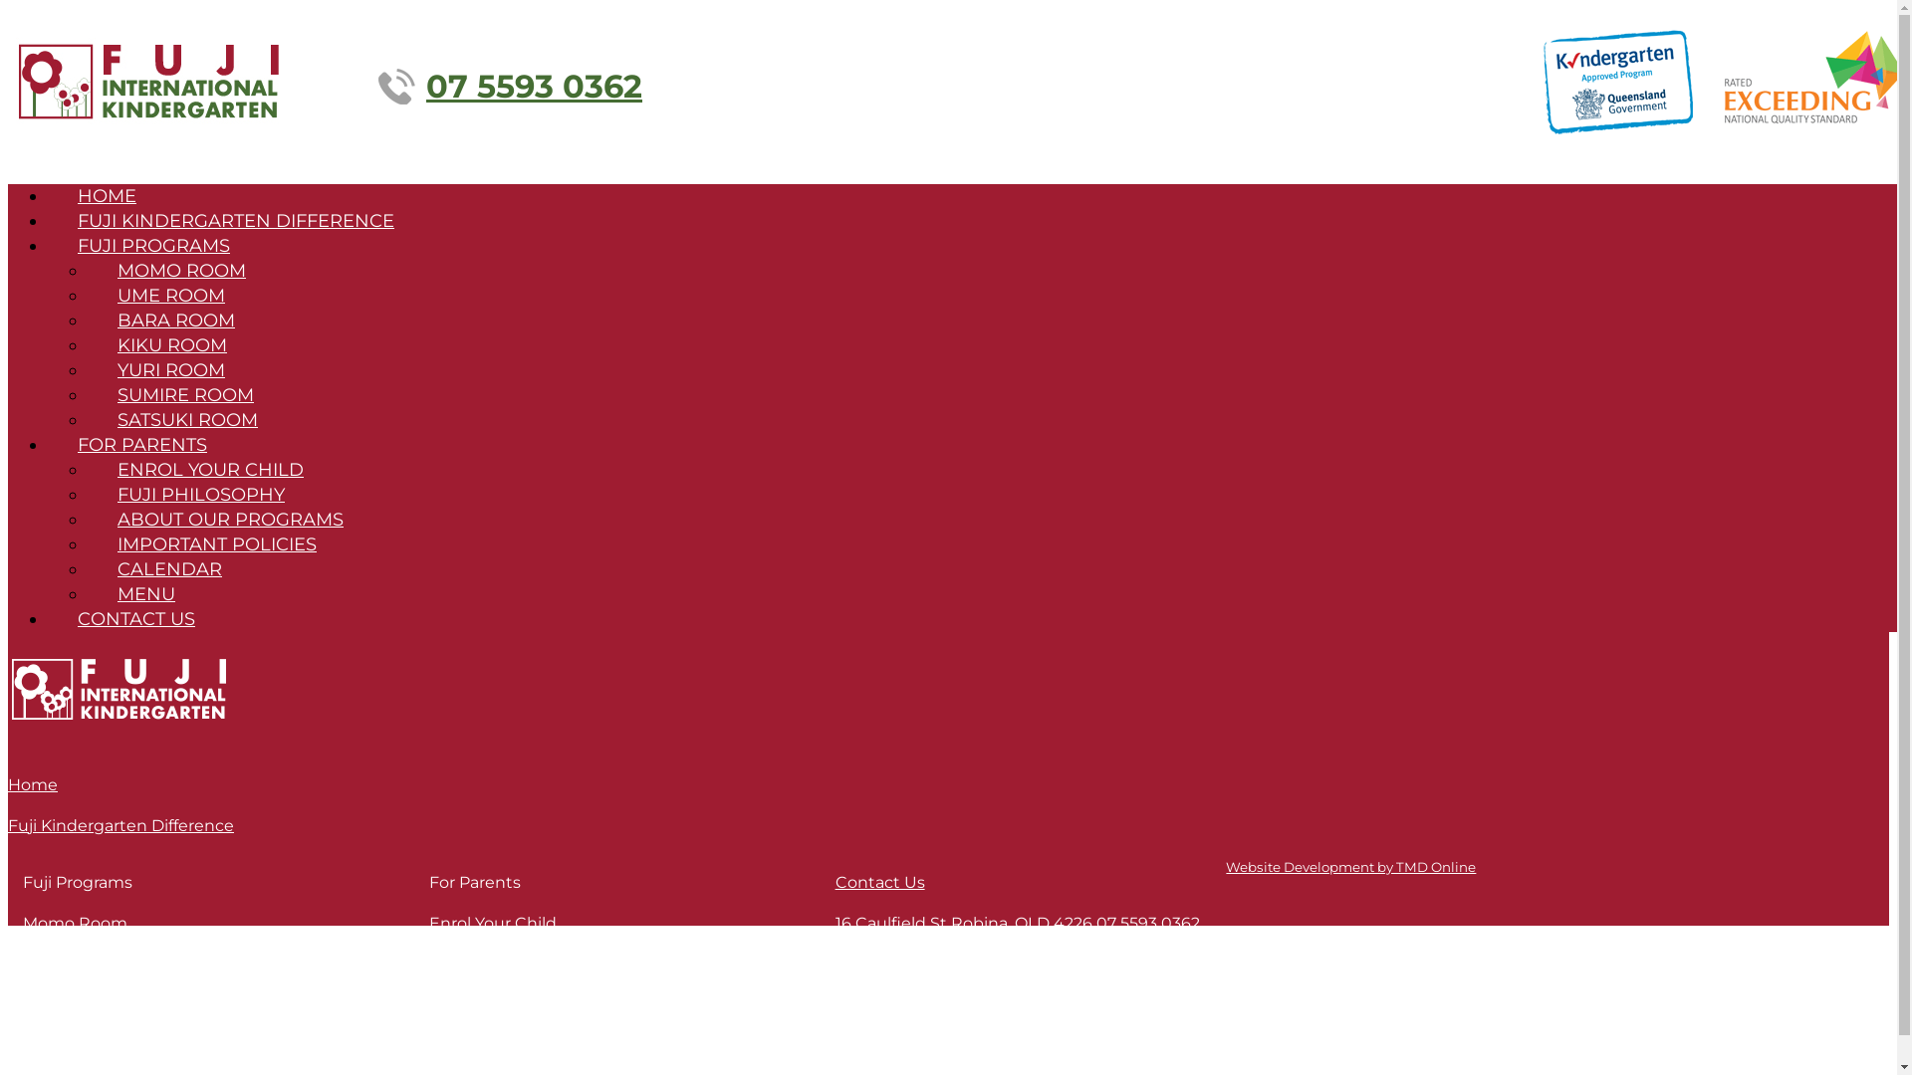  Describe the element at coordinates (187, 524) in the screenshot. I see `Access our waitlist form` at that location.